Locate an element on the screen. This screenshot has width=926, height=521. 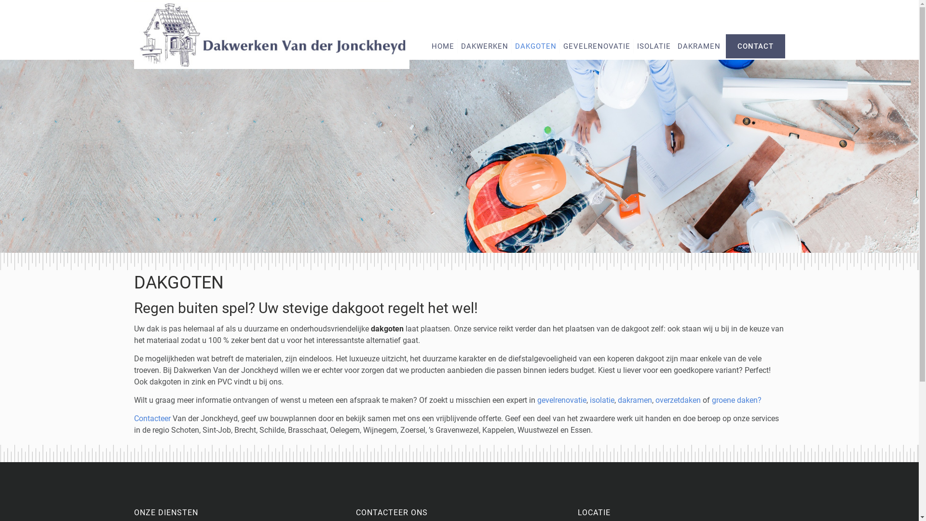
overzetdaken is located at coordinates (678, 400).